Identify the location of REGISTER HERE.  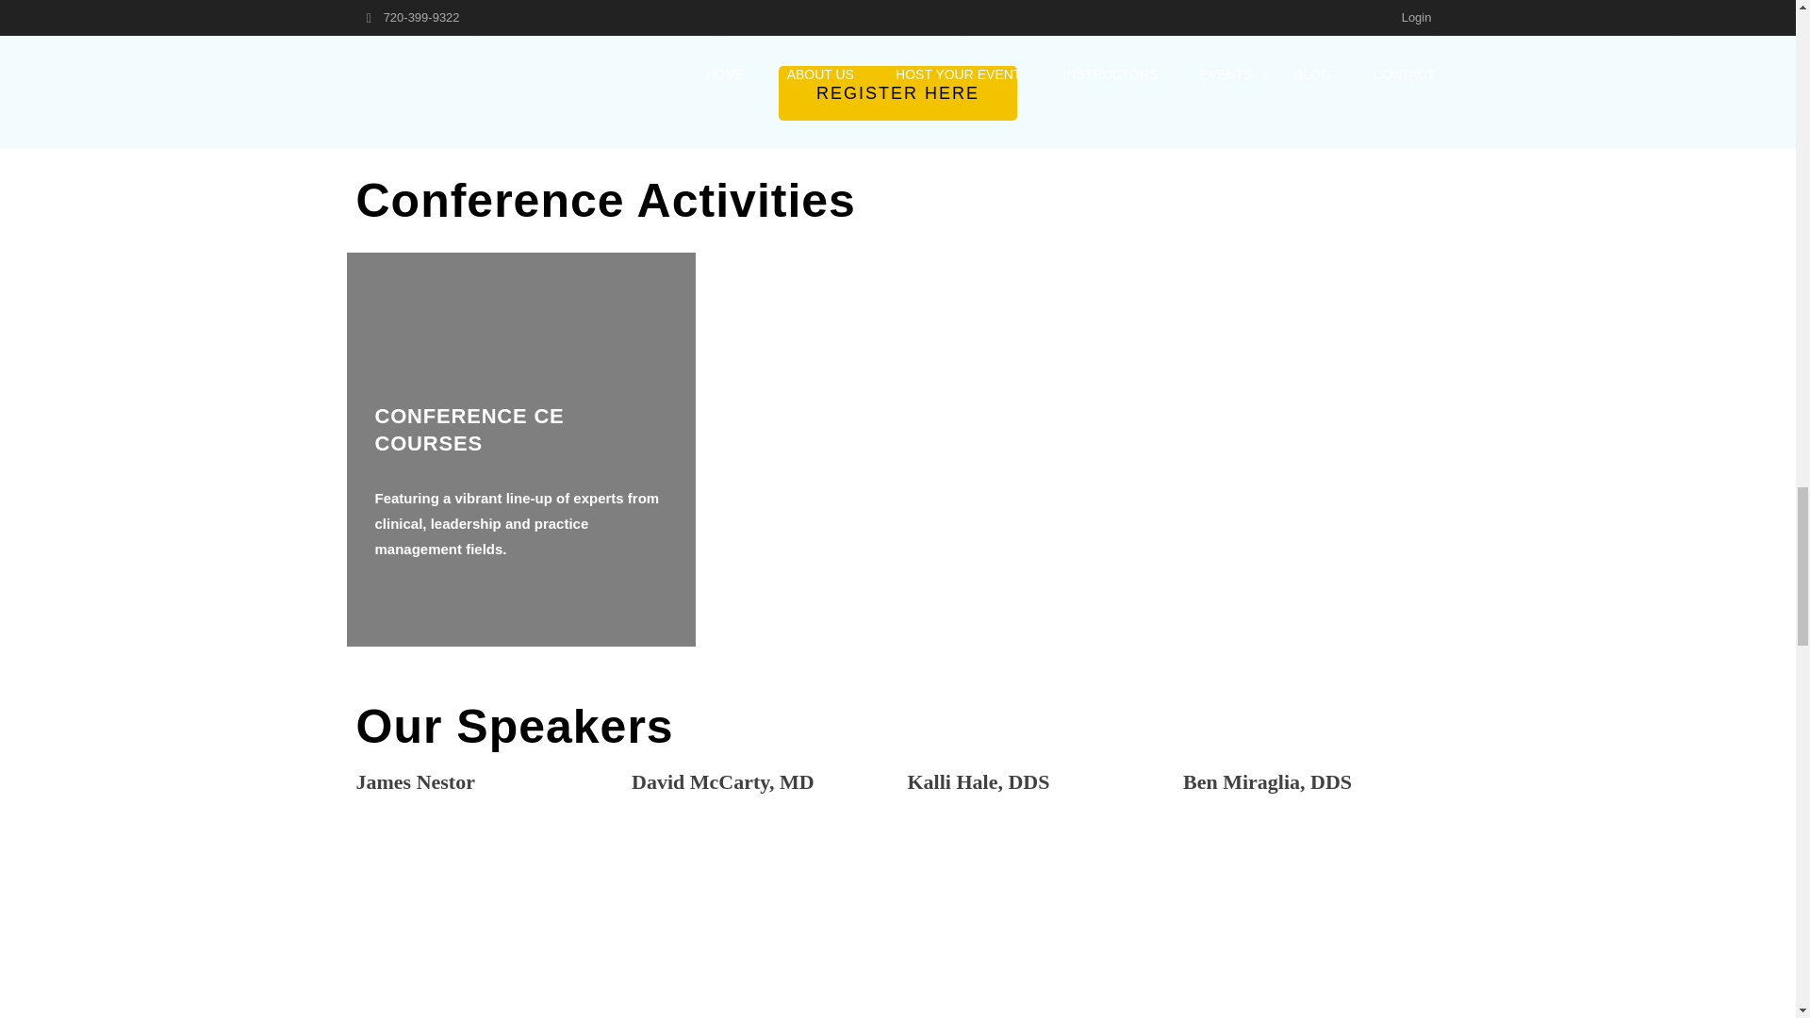
(897, 93).